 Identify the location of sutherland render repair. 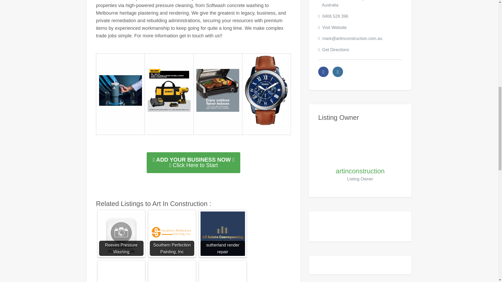
(223, 233).